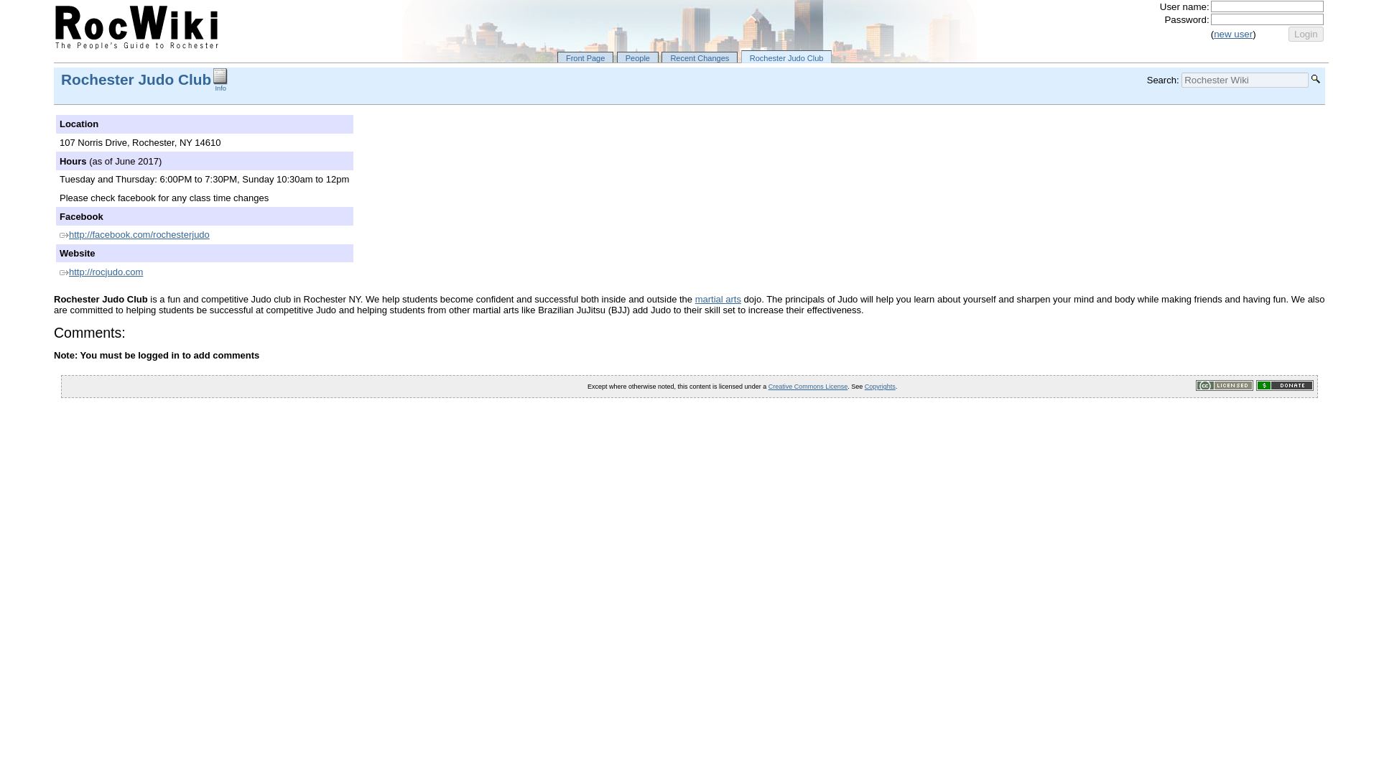 Image resolution: width=1379 pixels, height=776 pixels. What do you see at coordinates (807, 387) in the screenshot?
I see `Creative Commons License` at bounding box center [807, 387].